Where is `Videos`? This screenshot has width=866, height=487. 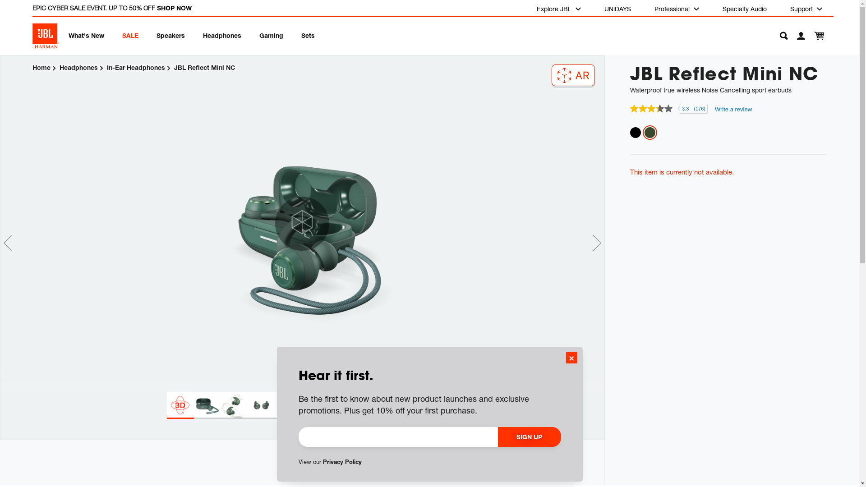
Videos is located at coordinates (302, 428).